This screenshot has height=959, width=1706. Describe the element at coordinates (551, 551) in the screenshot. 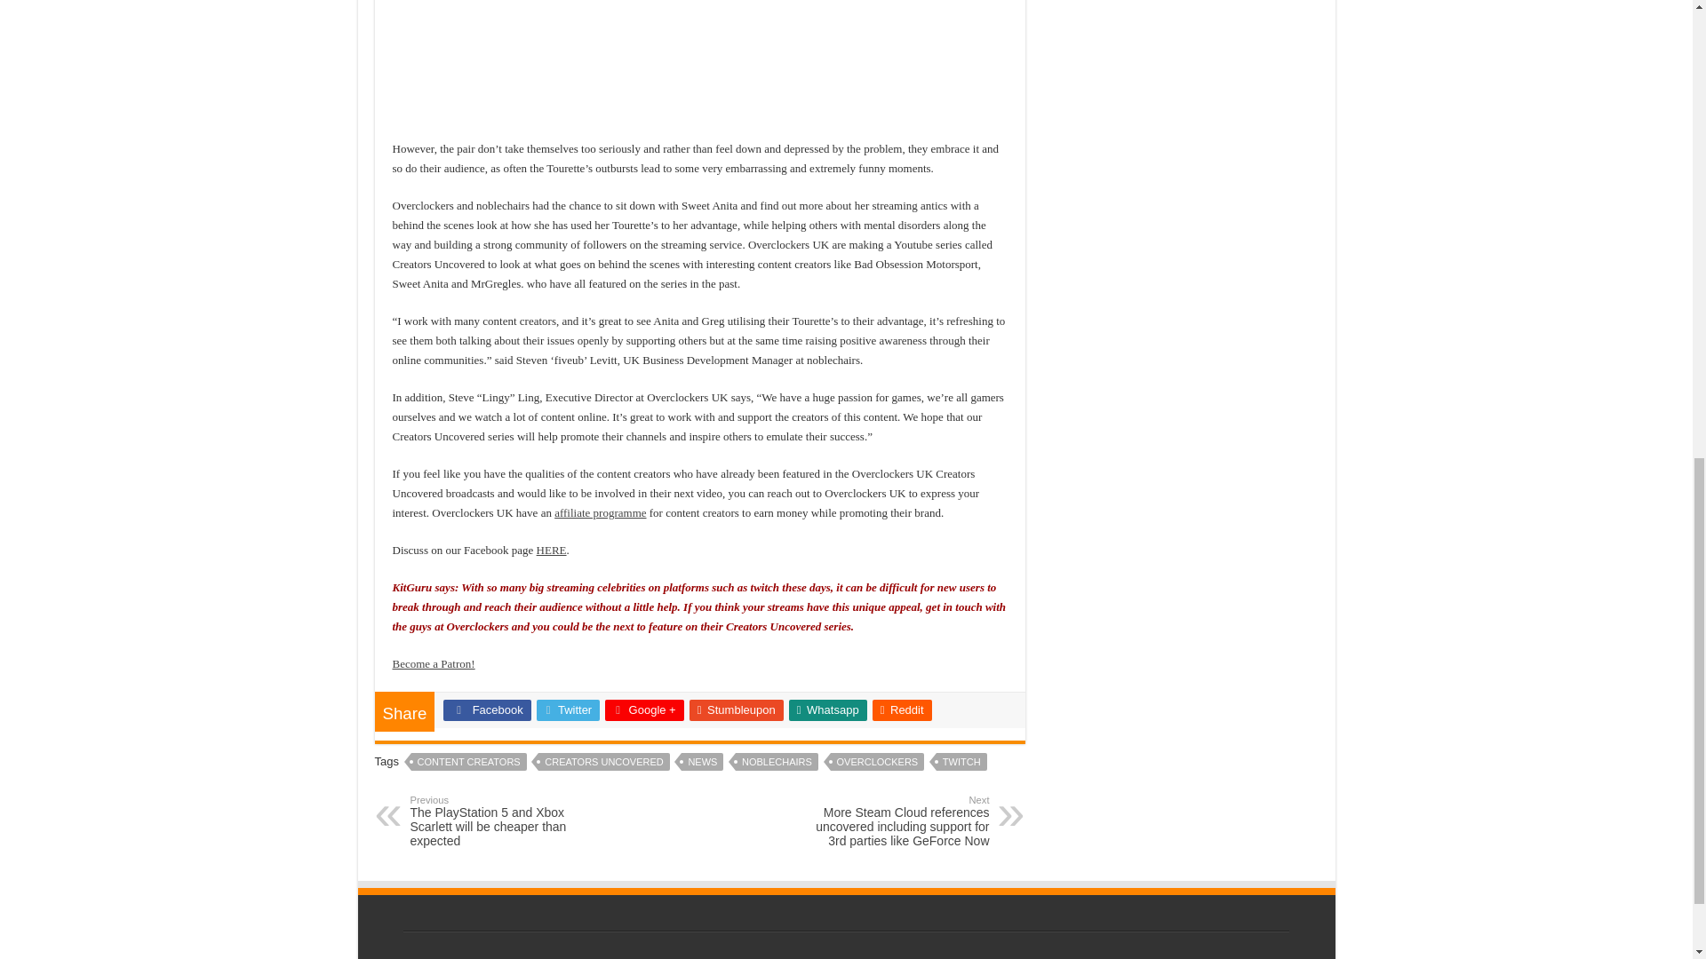

I see `HERE` at that location.